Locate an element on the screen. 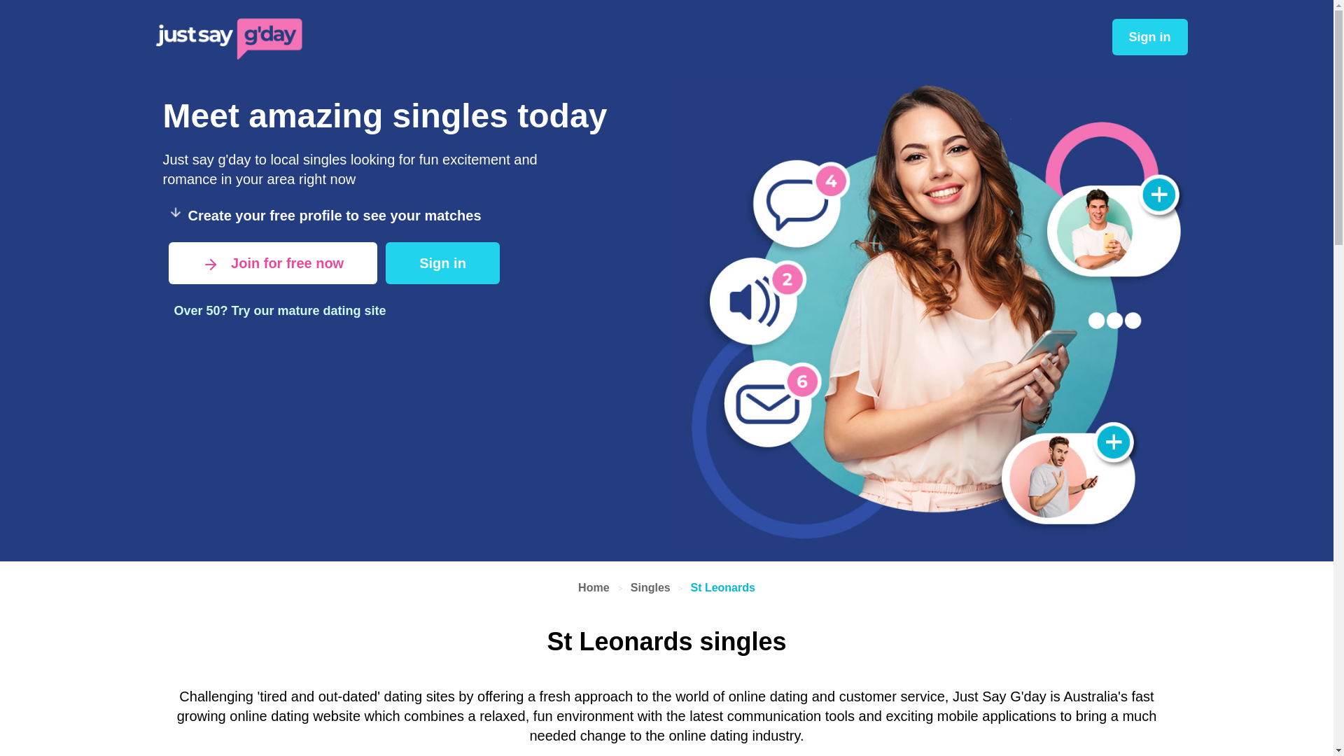 The width and height of the screenshot is (1344, 756). St Leonards is located at coordinates (722, 587).